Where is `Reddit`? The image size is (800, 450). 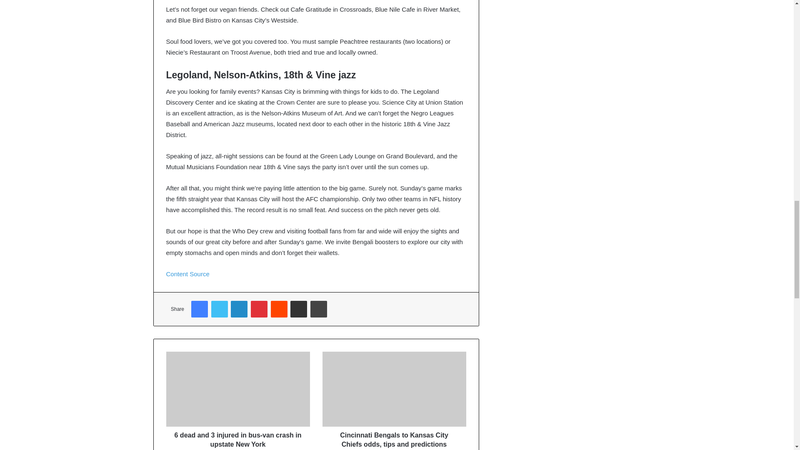
Reddit is located at coordinates (279, 309).